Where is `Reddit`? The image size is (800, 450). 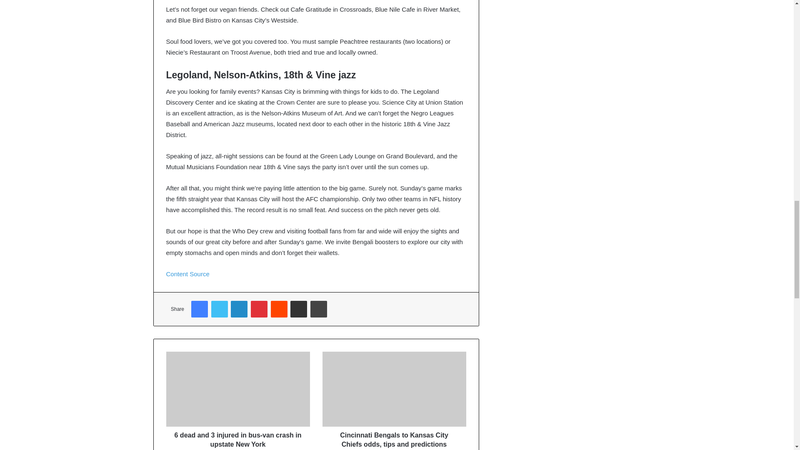
Reddit is located at coordinates (279, 309).